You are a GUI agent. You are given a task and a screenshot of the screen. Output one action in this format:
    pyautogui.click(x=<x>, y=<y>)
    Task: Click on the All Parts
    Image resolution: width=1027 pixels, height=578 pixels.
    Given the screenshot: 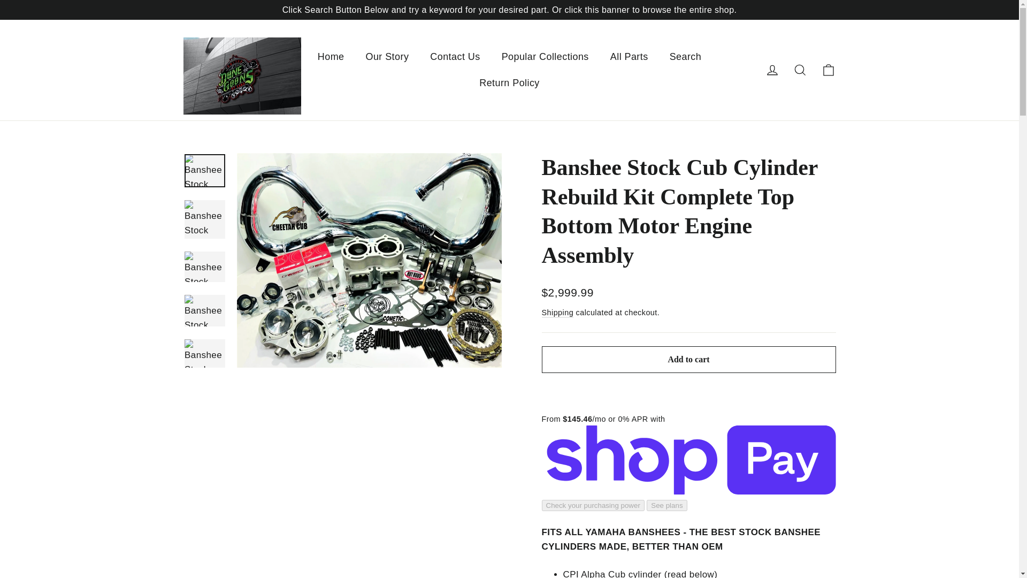 What is the action you would take?
    pyautogui.click(x=629, y=57)
    